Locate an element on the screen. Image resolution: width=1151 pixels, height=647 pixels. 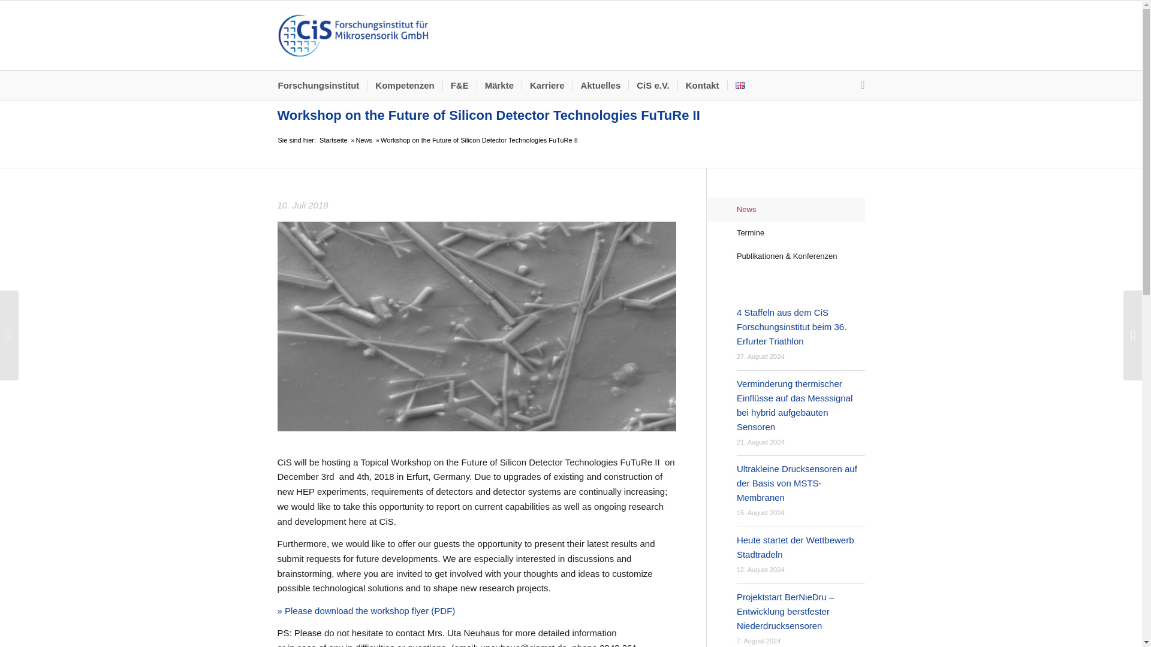
Karriere is located at coordinates (547, 85).